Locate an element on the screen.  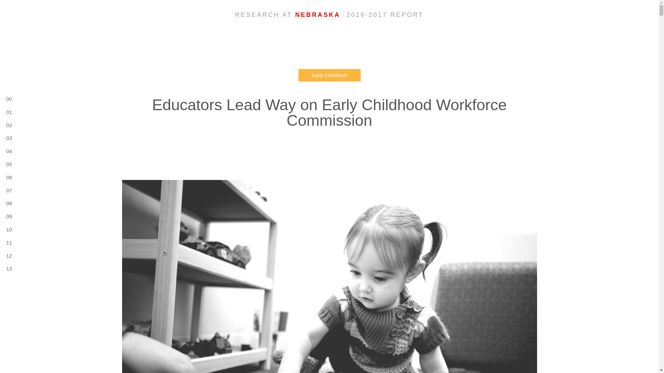
04 is located at coordinates (8, 151).